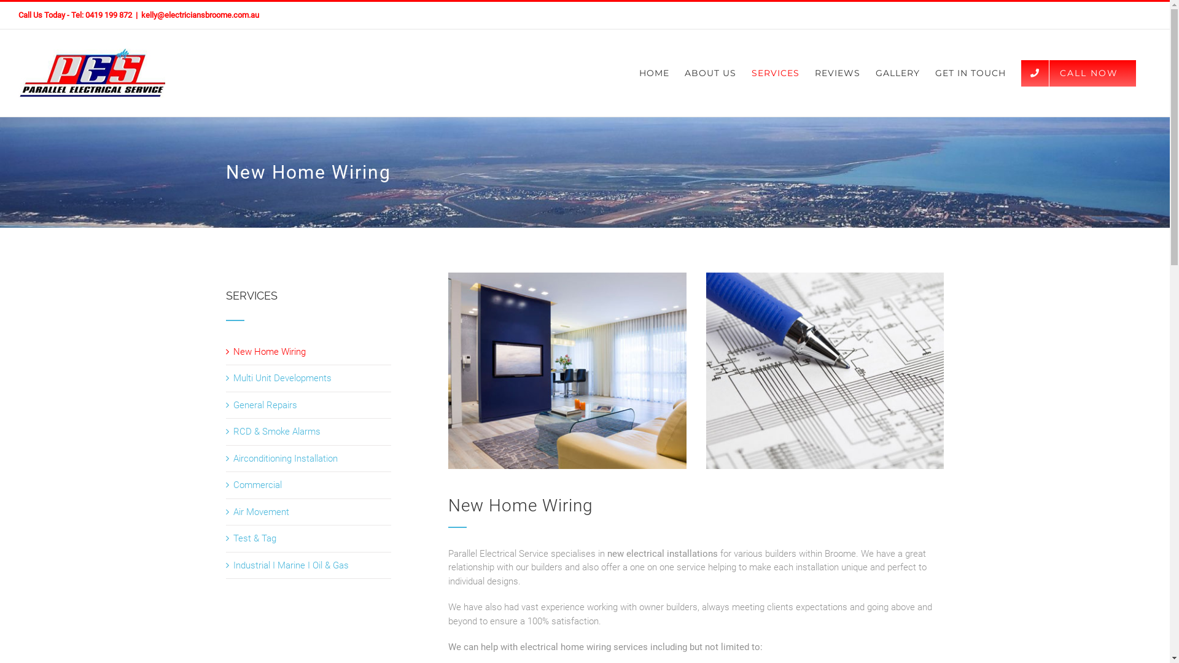  What do you see at coordinates (970, 73) in the screenshot?
I see `GET IN TOUCH` at bounding box center [970, 73].